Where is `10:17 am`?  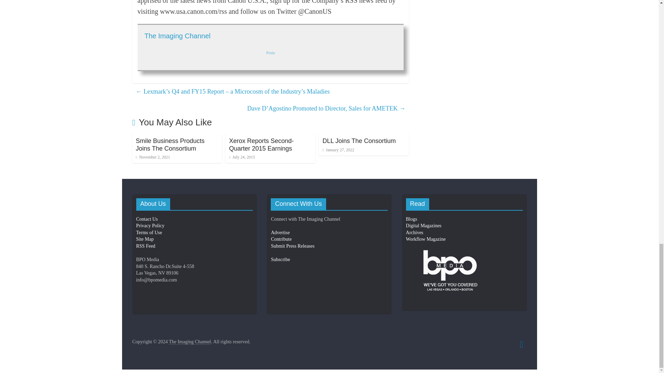
10:17 am is located at coordinates (153, 157).